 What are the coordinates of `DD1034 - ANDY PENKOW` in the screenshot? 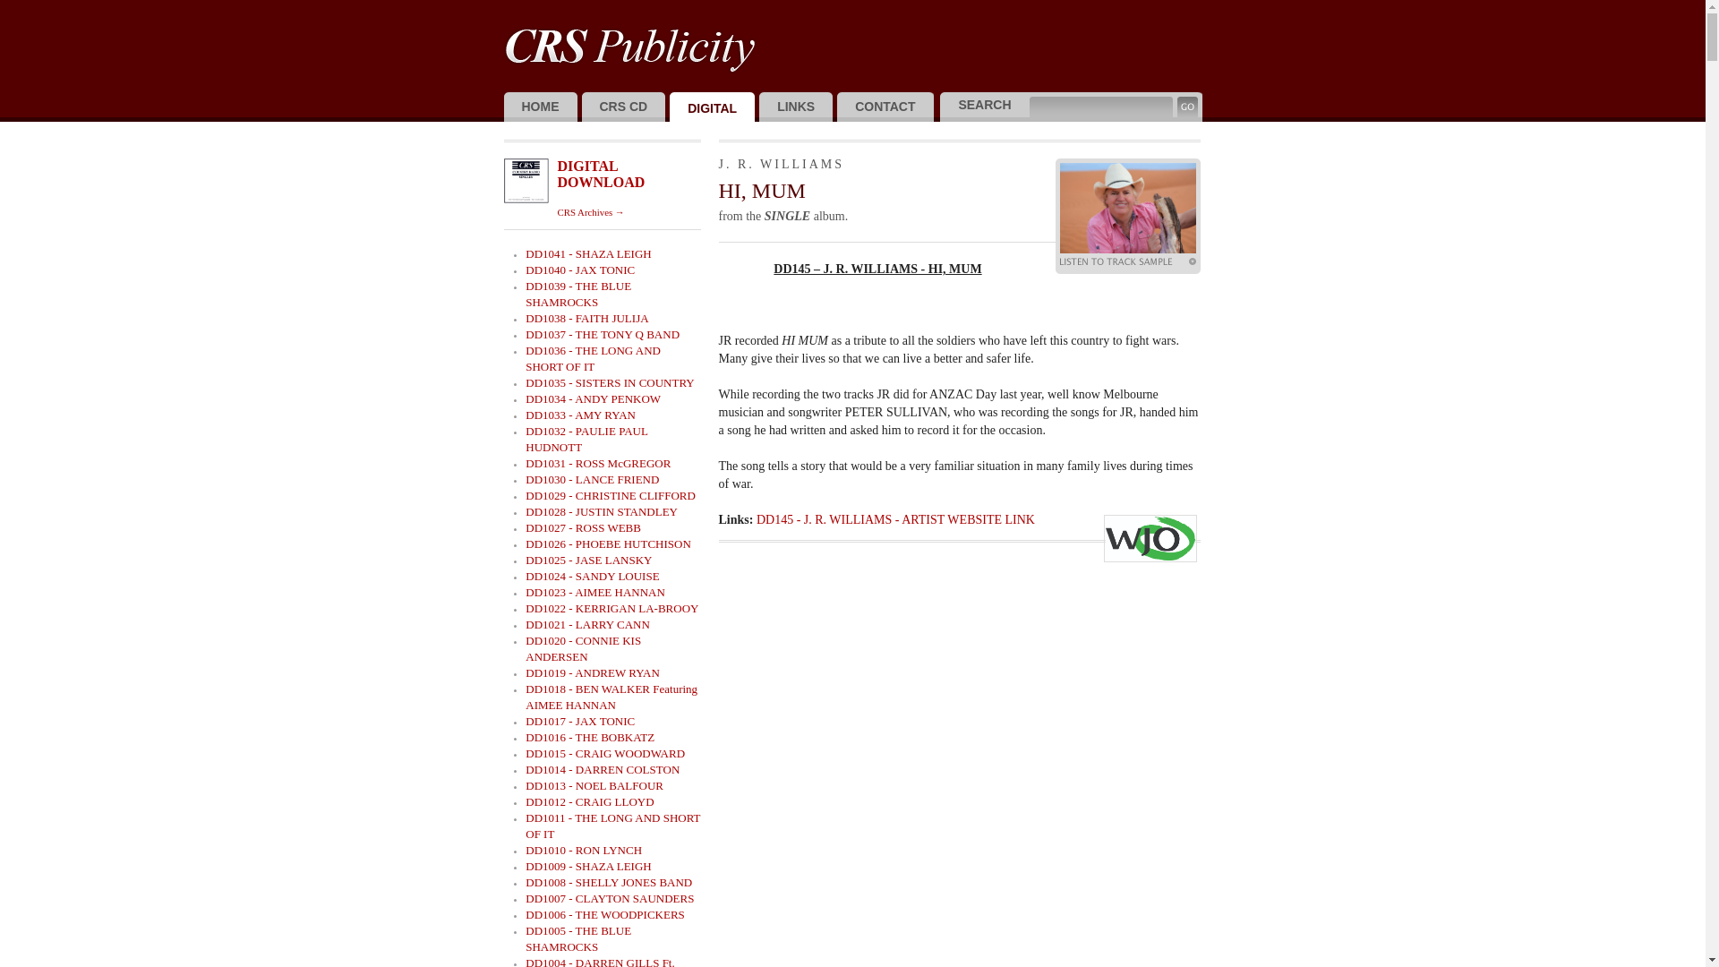 It's located at (593, 399).